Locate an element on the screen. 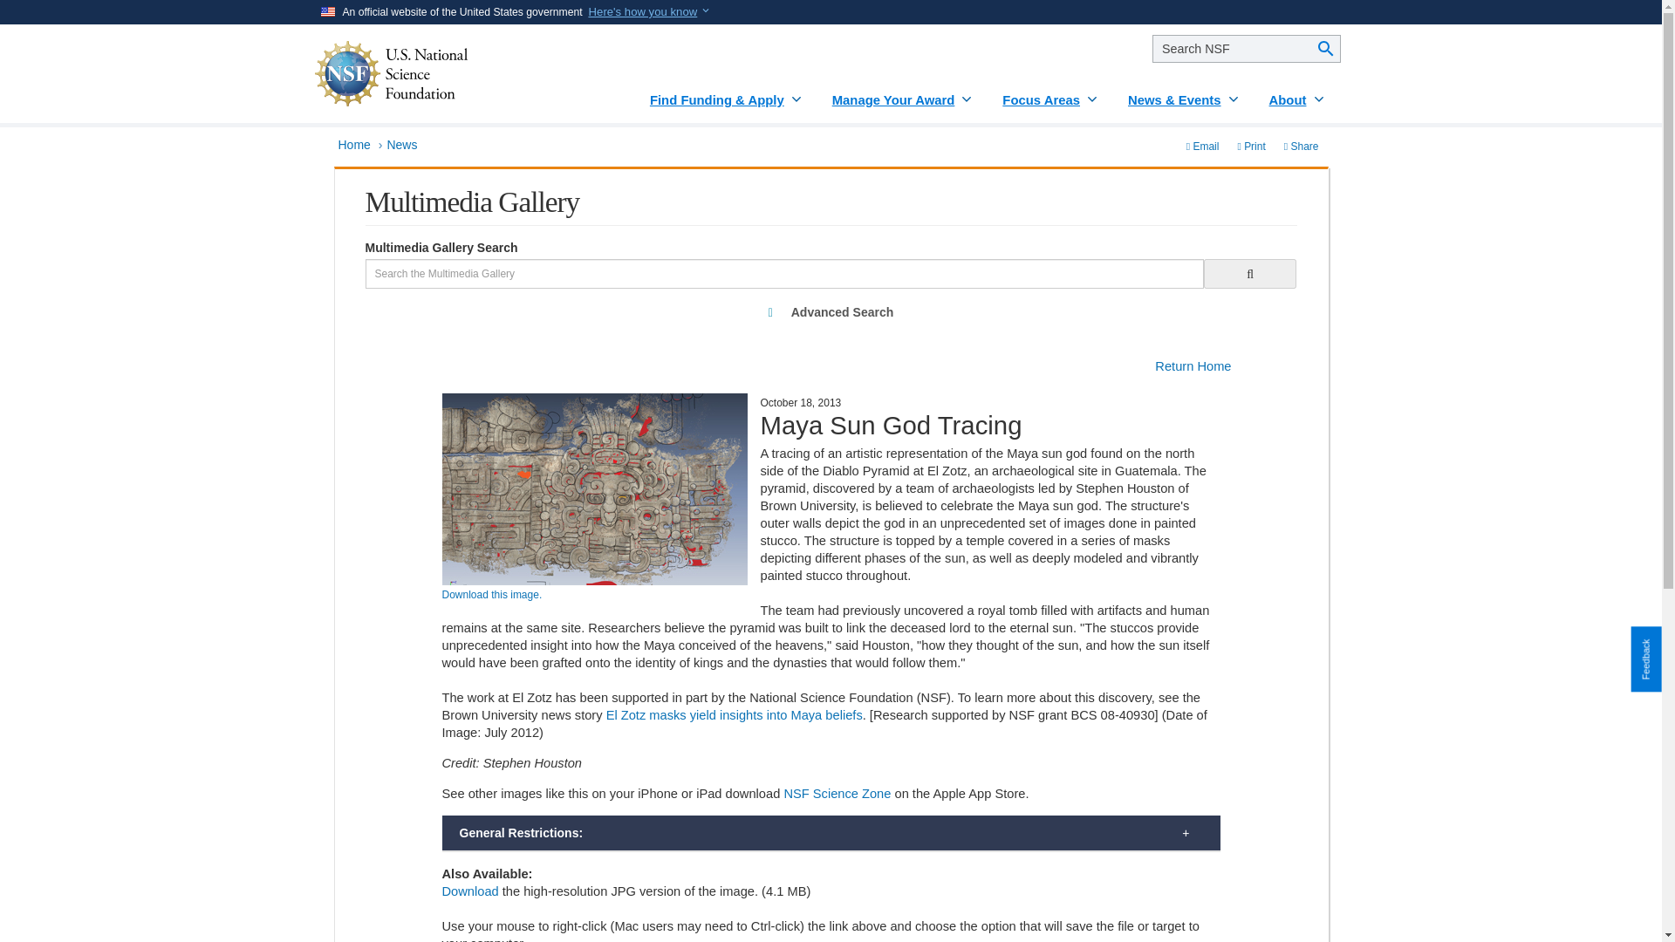  Print is located at coordinates (1251, 147).